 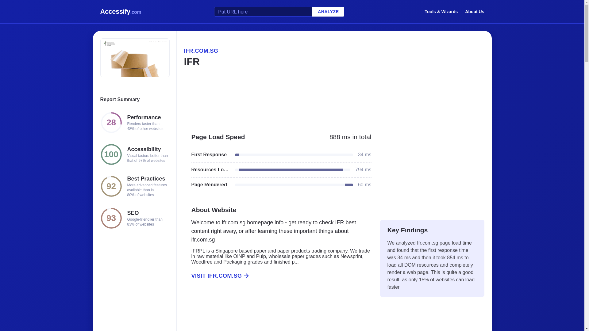 I want to click on About Us, so click(x=475, y=11).